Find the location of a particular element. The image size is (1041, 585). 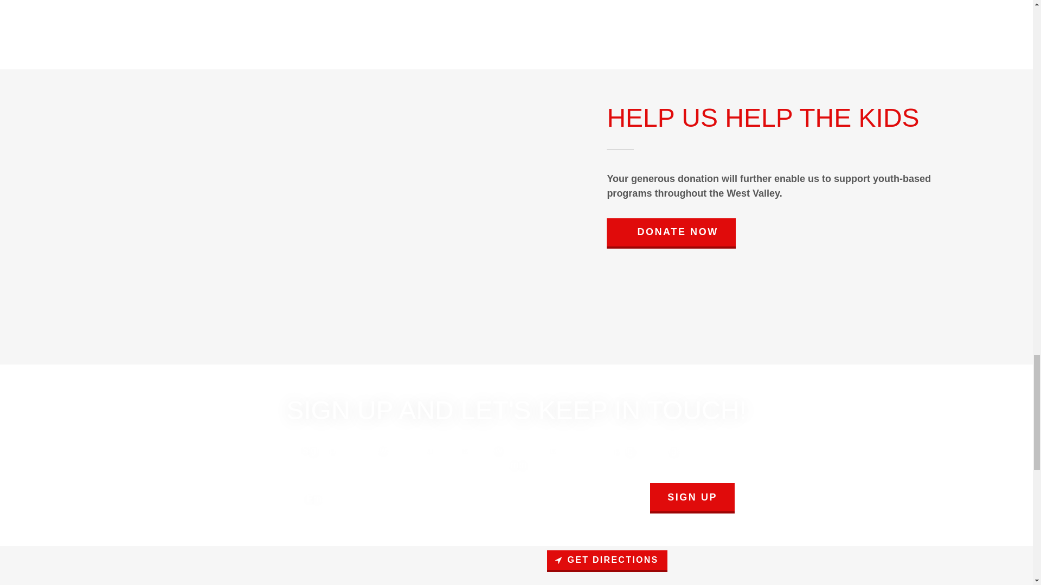

DONATE NOW is located at coordinates (671, 233).